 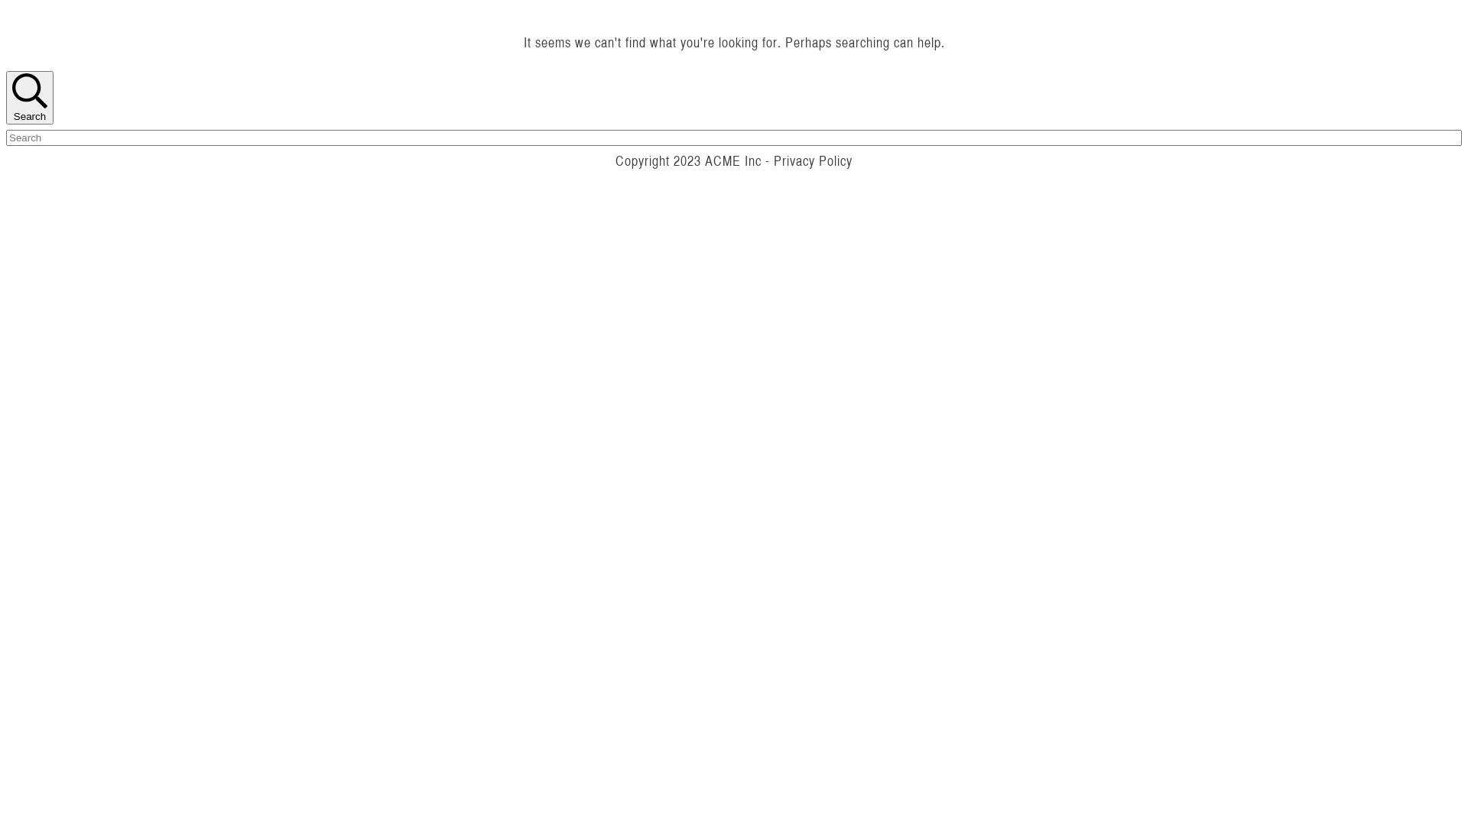 I want to click on Search, so click(x=30, y=98).